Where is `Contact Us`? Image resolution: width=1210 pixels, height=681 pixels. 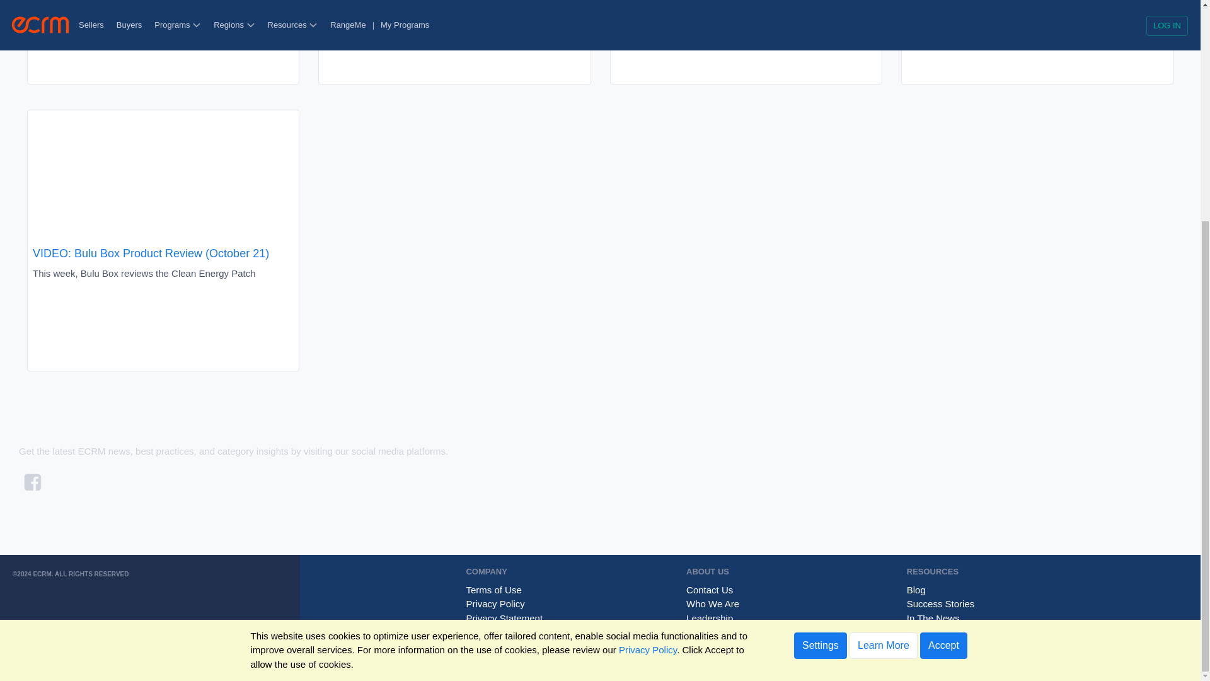 Contact Us is located at coordinates (714, 589).